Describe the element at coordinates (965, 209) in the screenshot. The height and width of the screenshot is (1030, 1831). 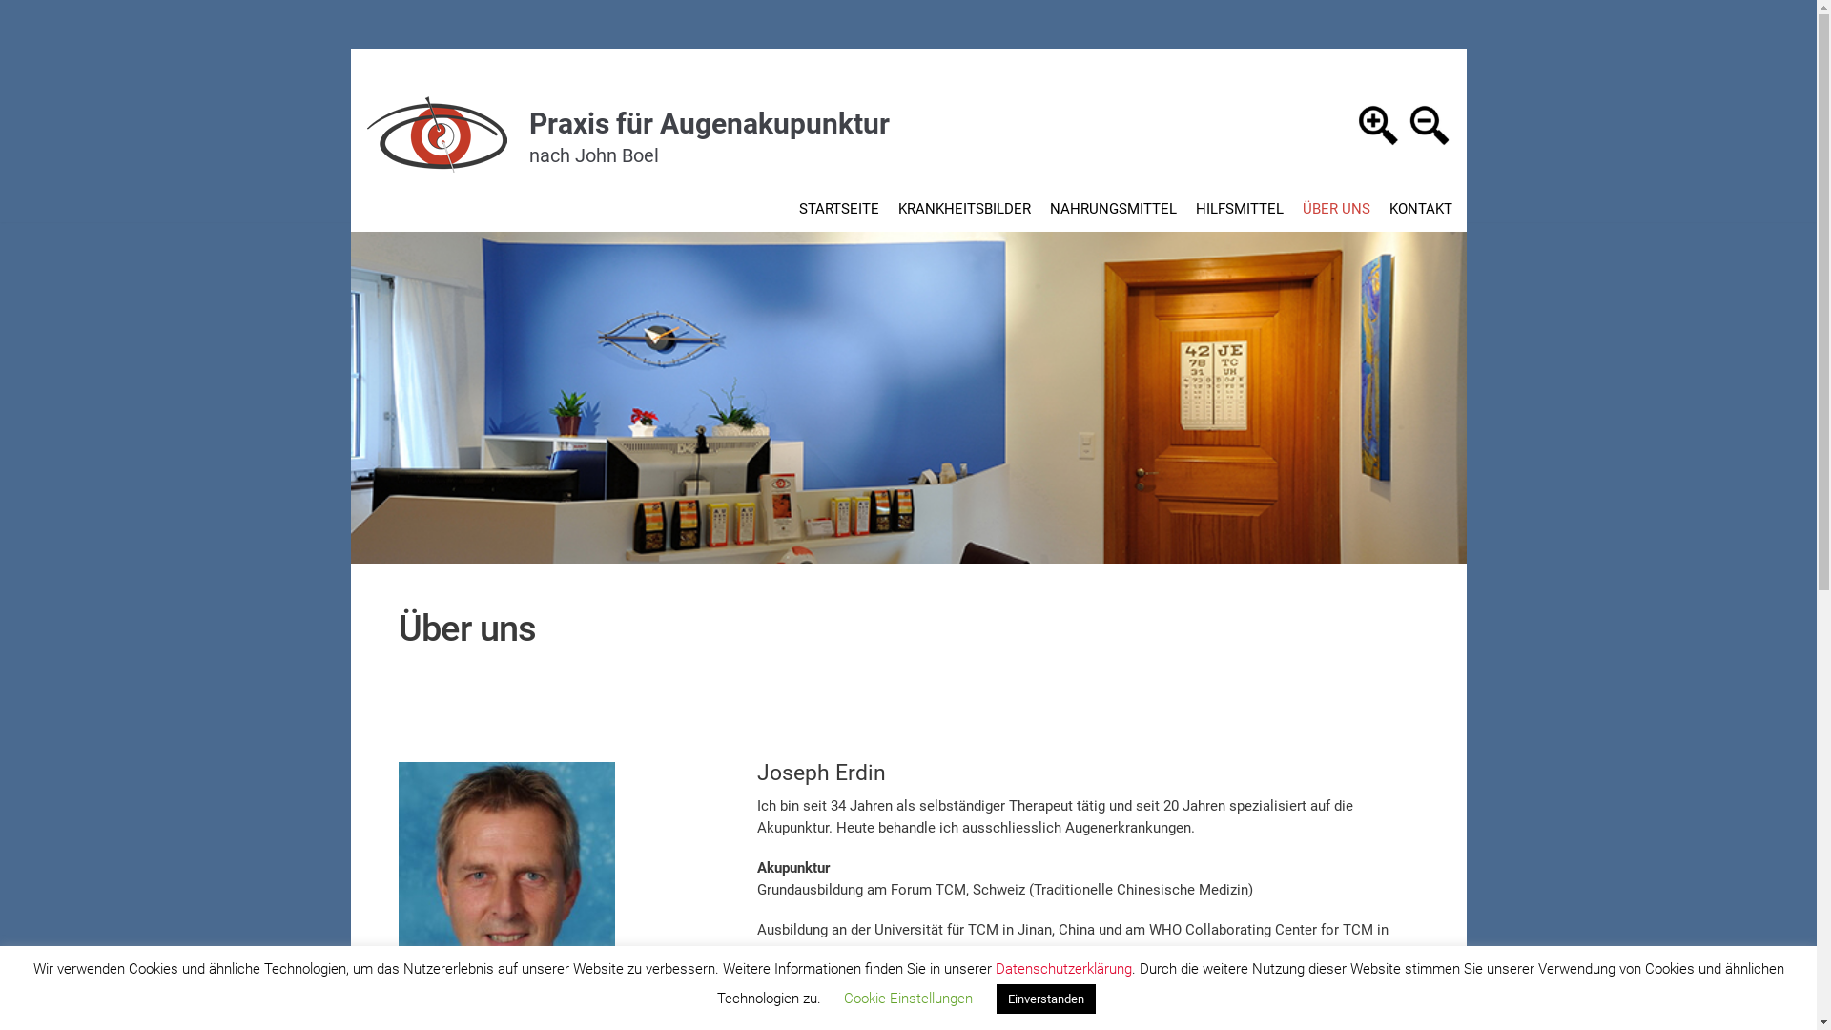
I see `KRANKHEITSBILDER` at that location.